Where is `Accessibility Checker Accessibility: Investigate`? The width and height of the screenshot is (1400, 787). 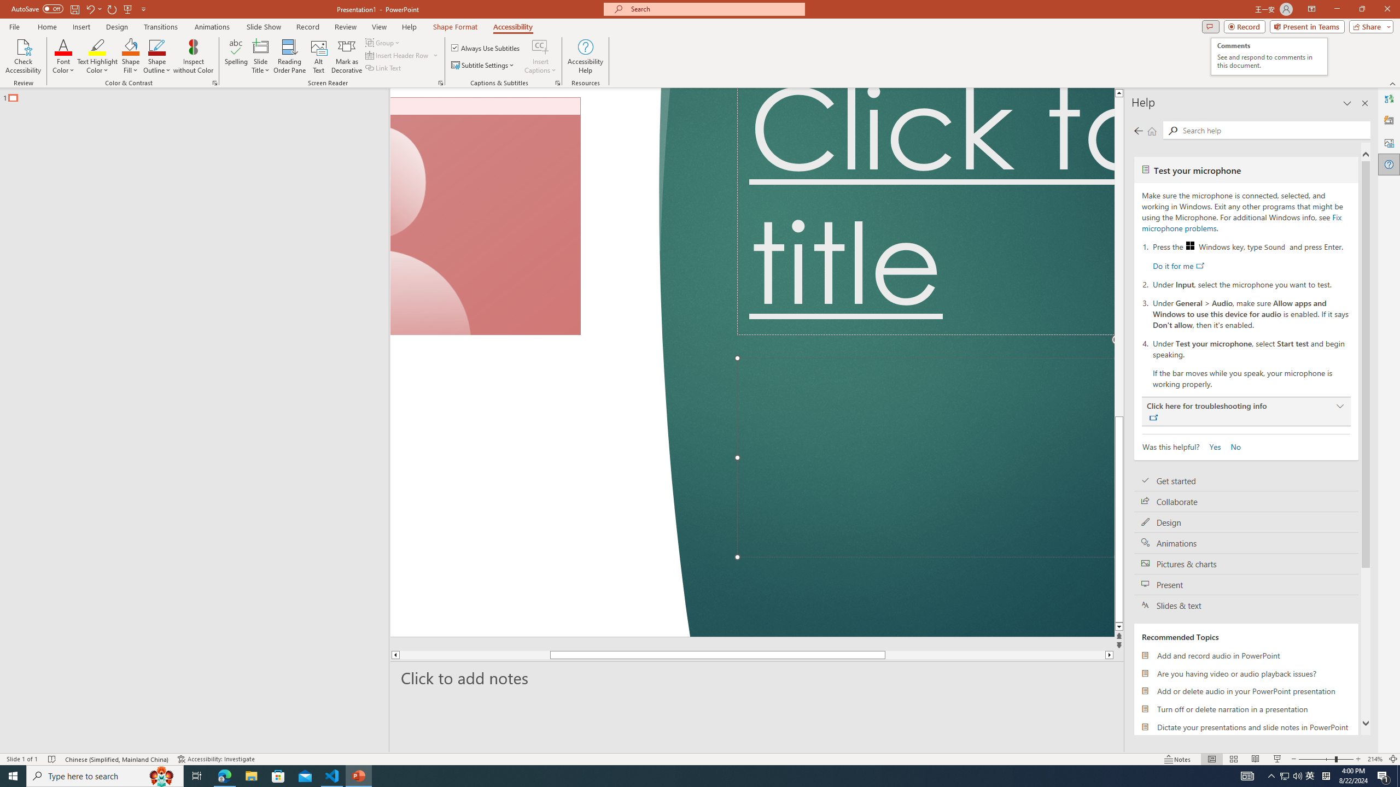 Accessibility Checker Accessibility: Investigate is located at coordinates (218, 759).